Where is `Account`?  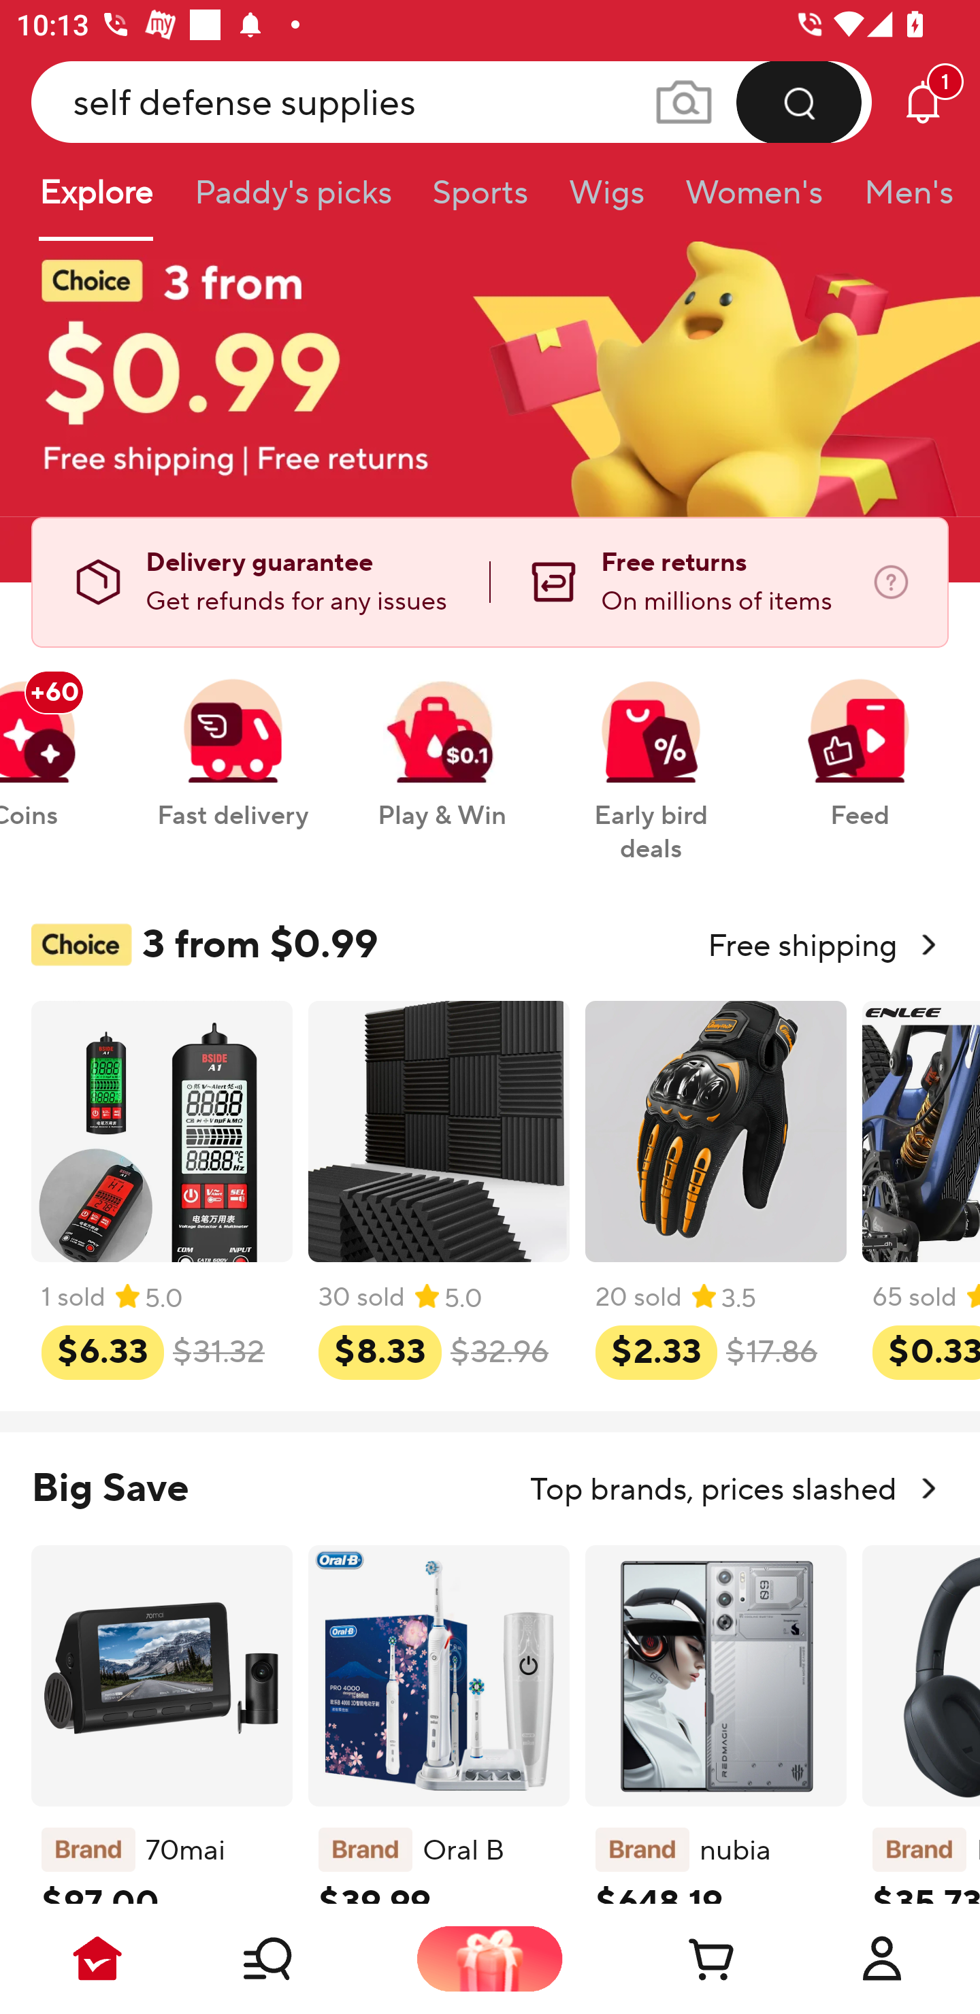 Account is located at coordinates (882, 1958).